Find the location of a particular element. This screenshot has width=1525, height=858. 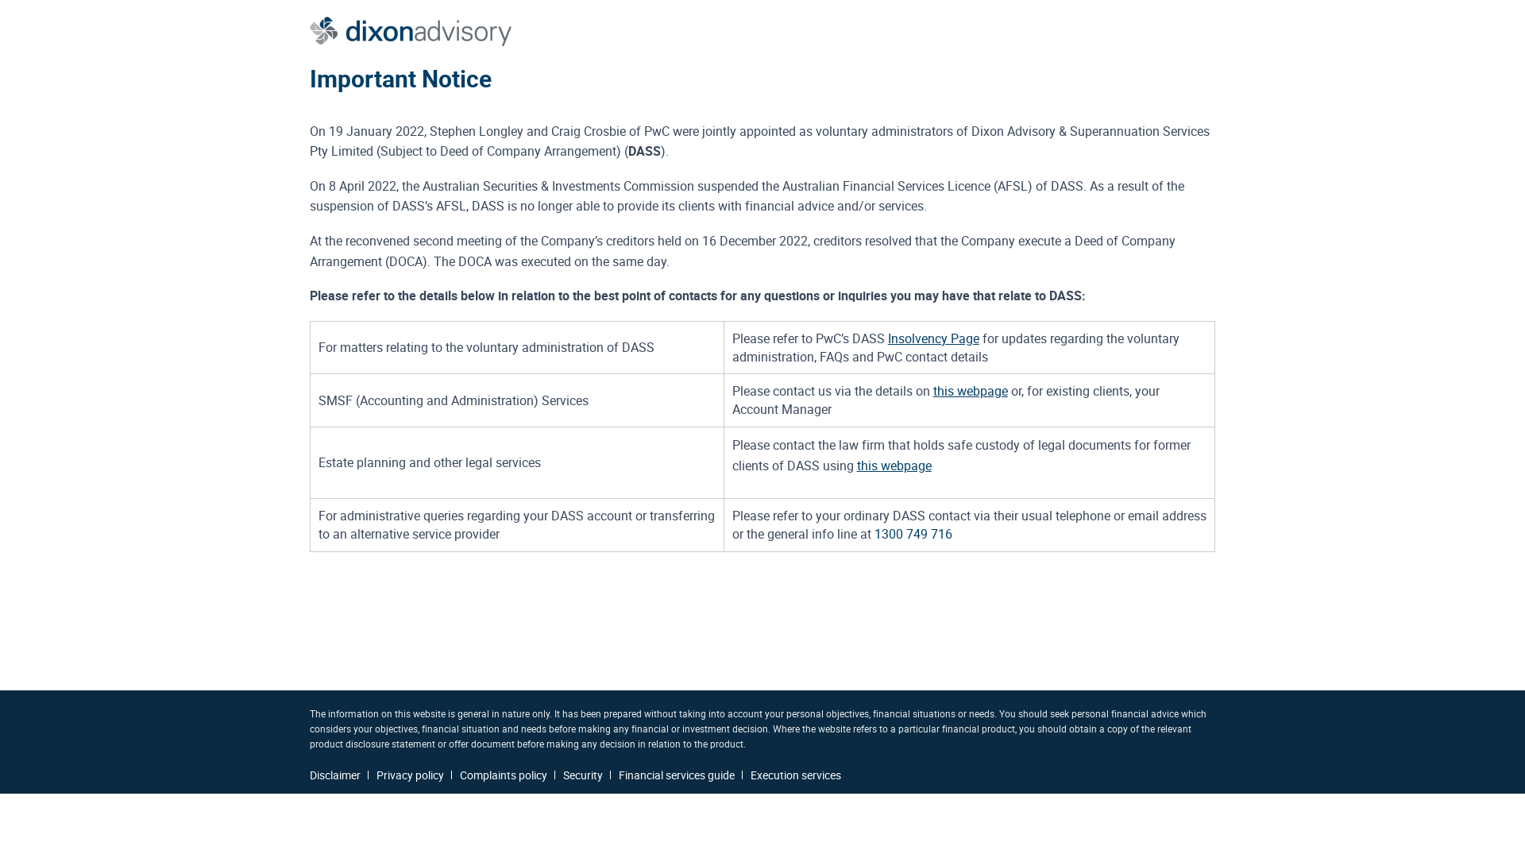

Complaints policy is located at coordinates (504, 775).